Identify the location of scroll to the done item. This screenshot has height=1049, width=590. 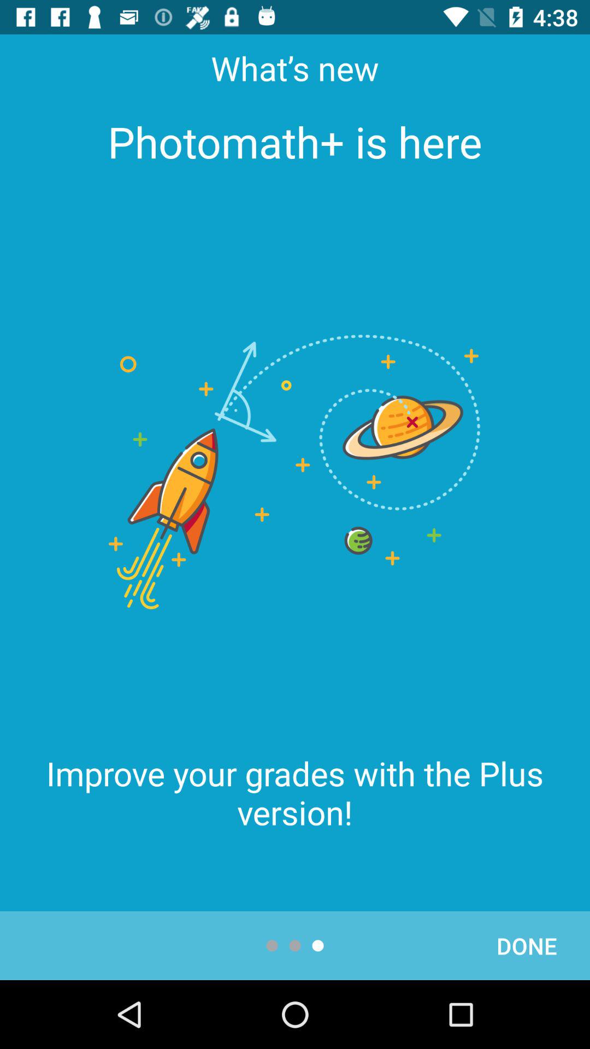
(527, 945).